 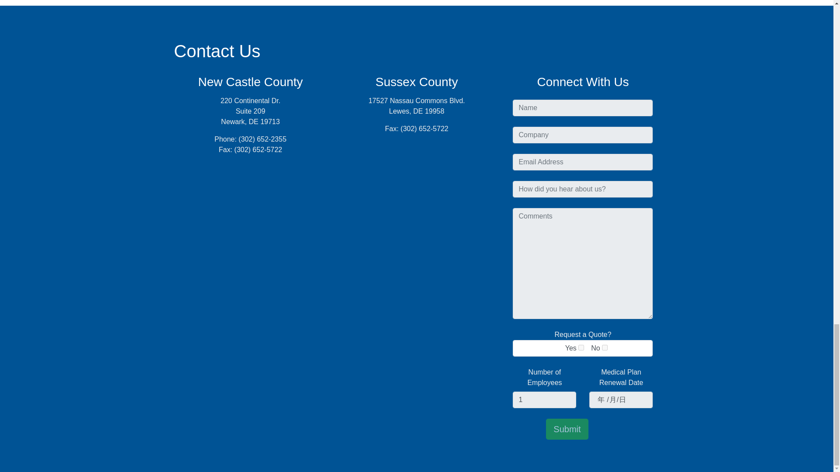 I want to click on 1, so click(x=544, y=400).